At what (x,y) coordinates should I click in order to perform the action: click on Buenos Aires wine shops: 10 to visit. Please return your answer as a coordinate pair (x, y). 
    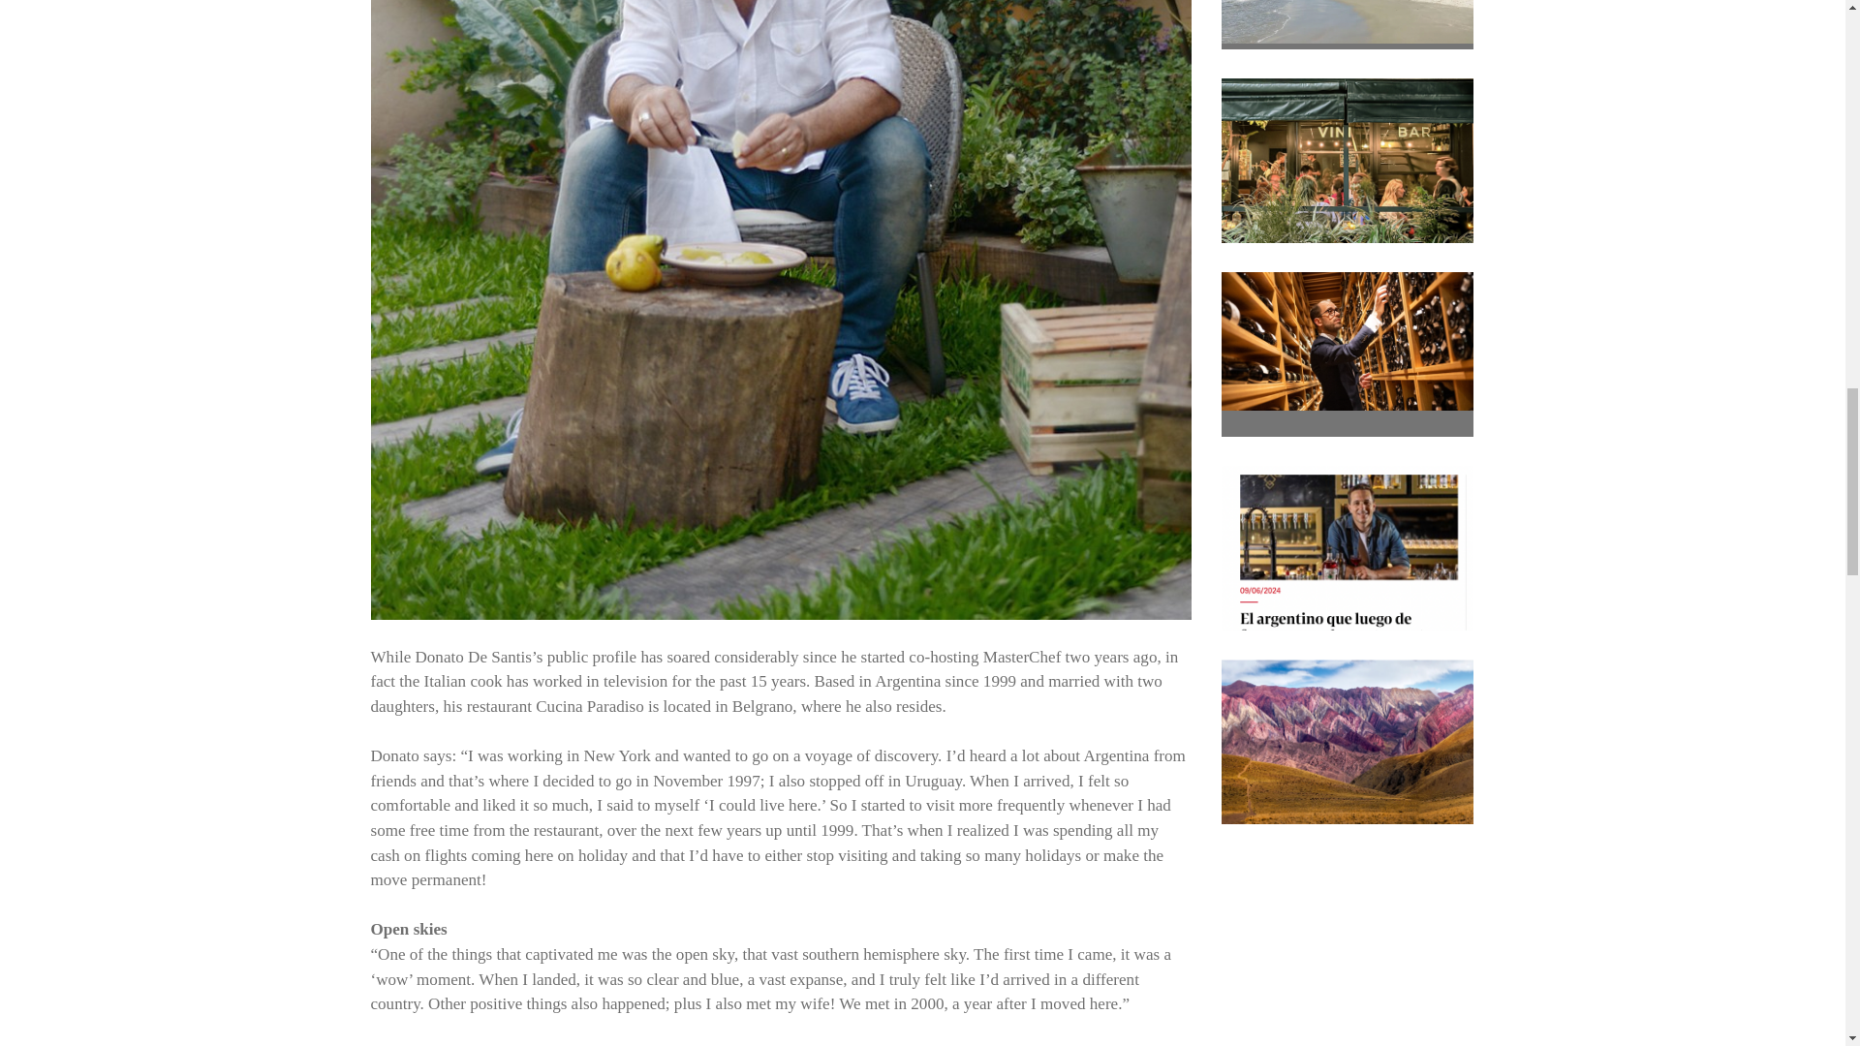
    Looking at the image, I should click on (1347, 161).